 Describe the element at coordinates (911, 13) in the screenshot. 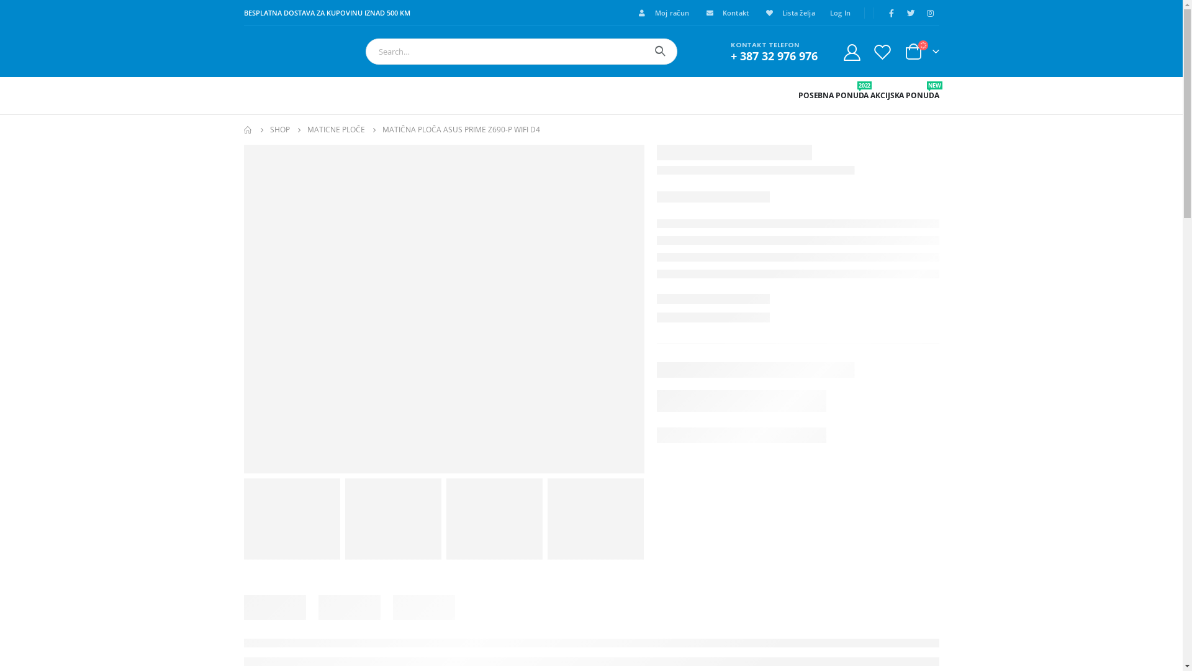

I see `Twitter` at that location.